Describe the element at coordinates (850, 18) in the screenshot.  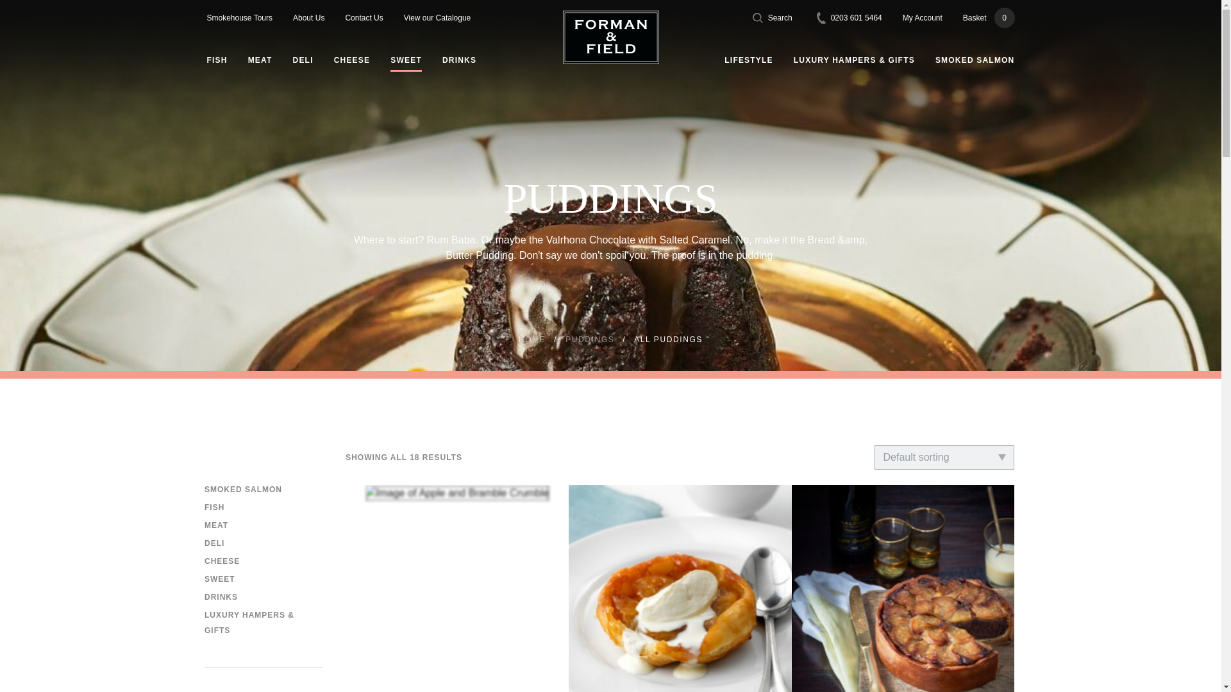
I see `Smokehouse Tours` at that location.